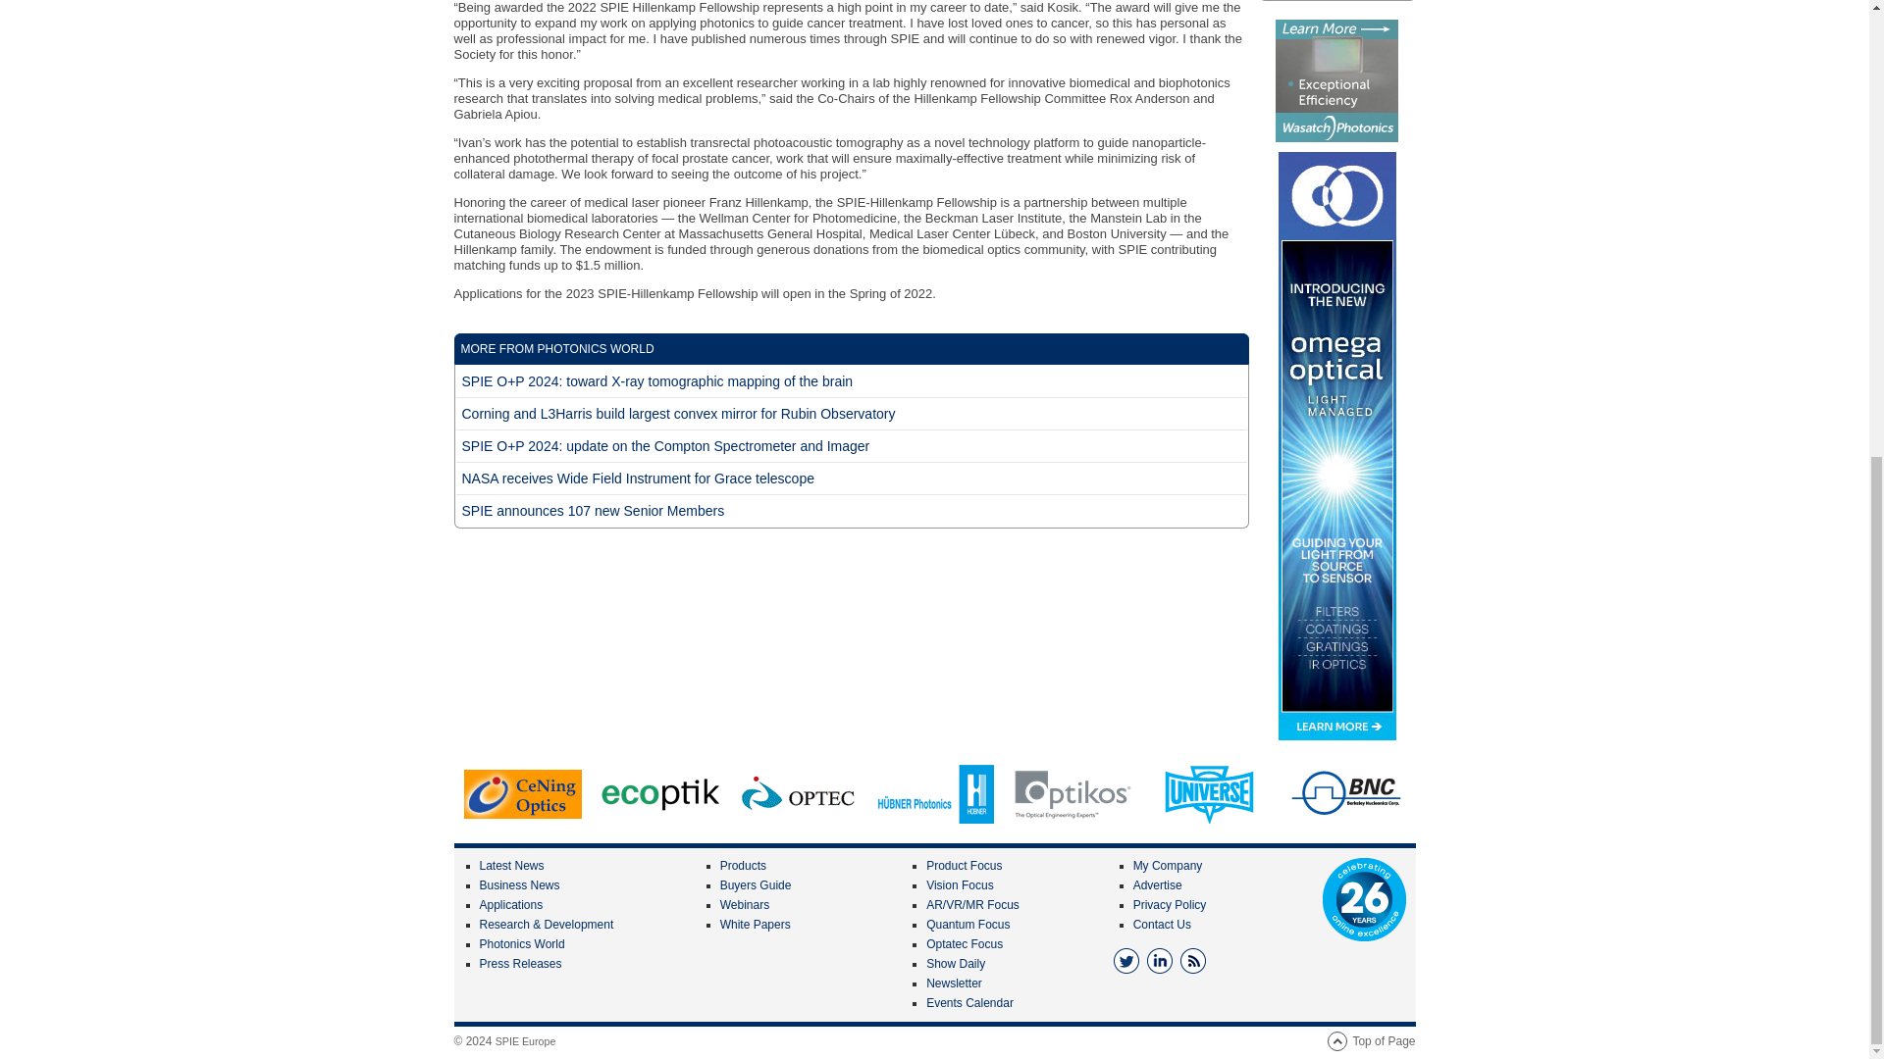 This screenshot has width=1884, height=1059. Describe the element at coordinates (1160, 960) in the screenshot. I see `LinkedIn` at that location.